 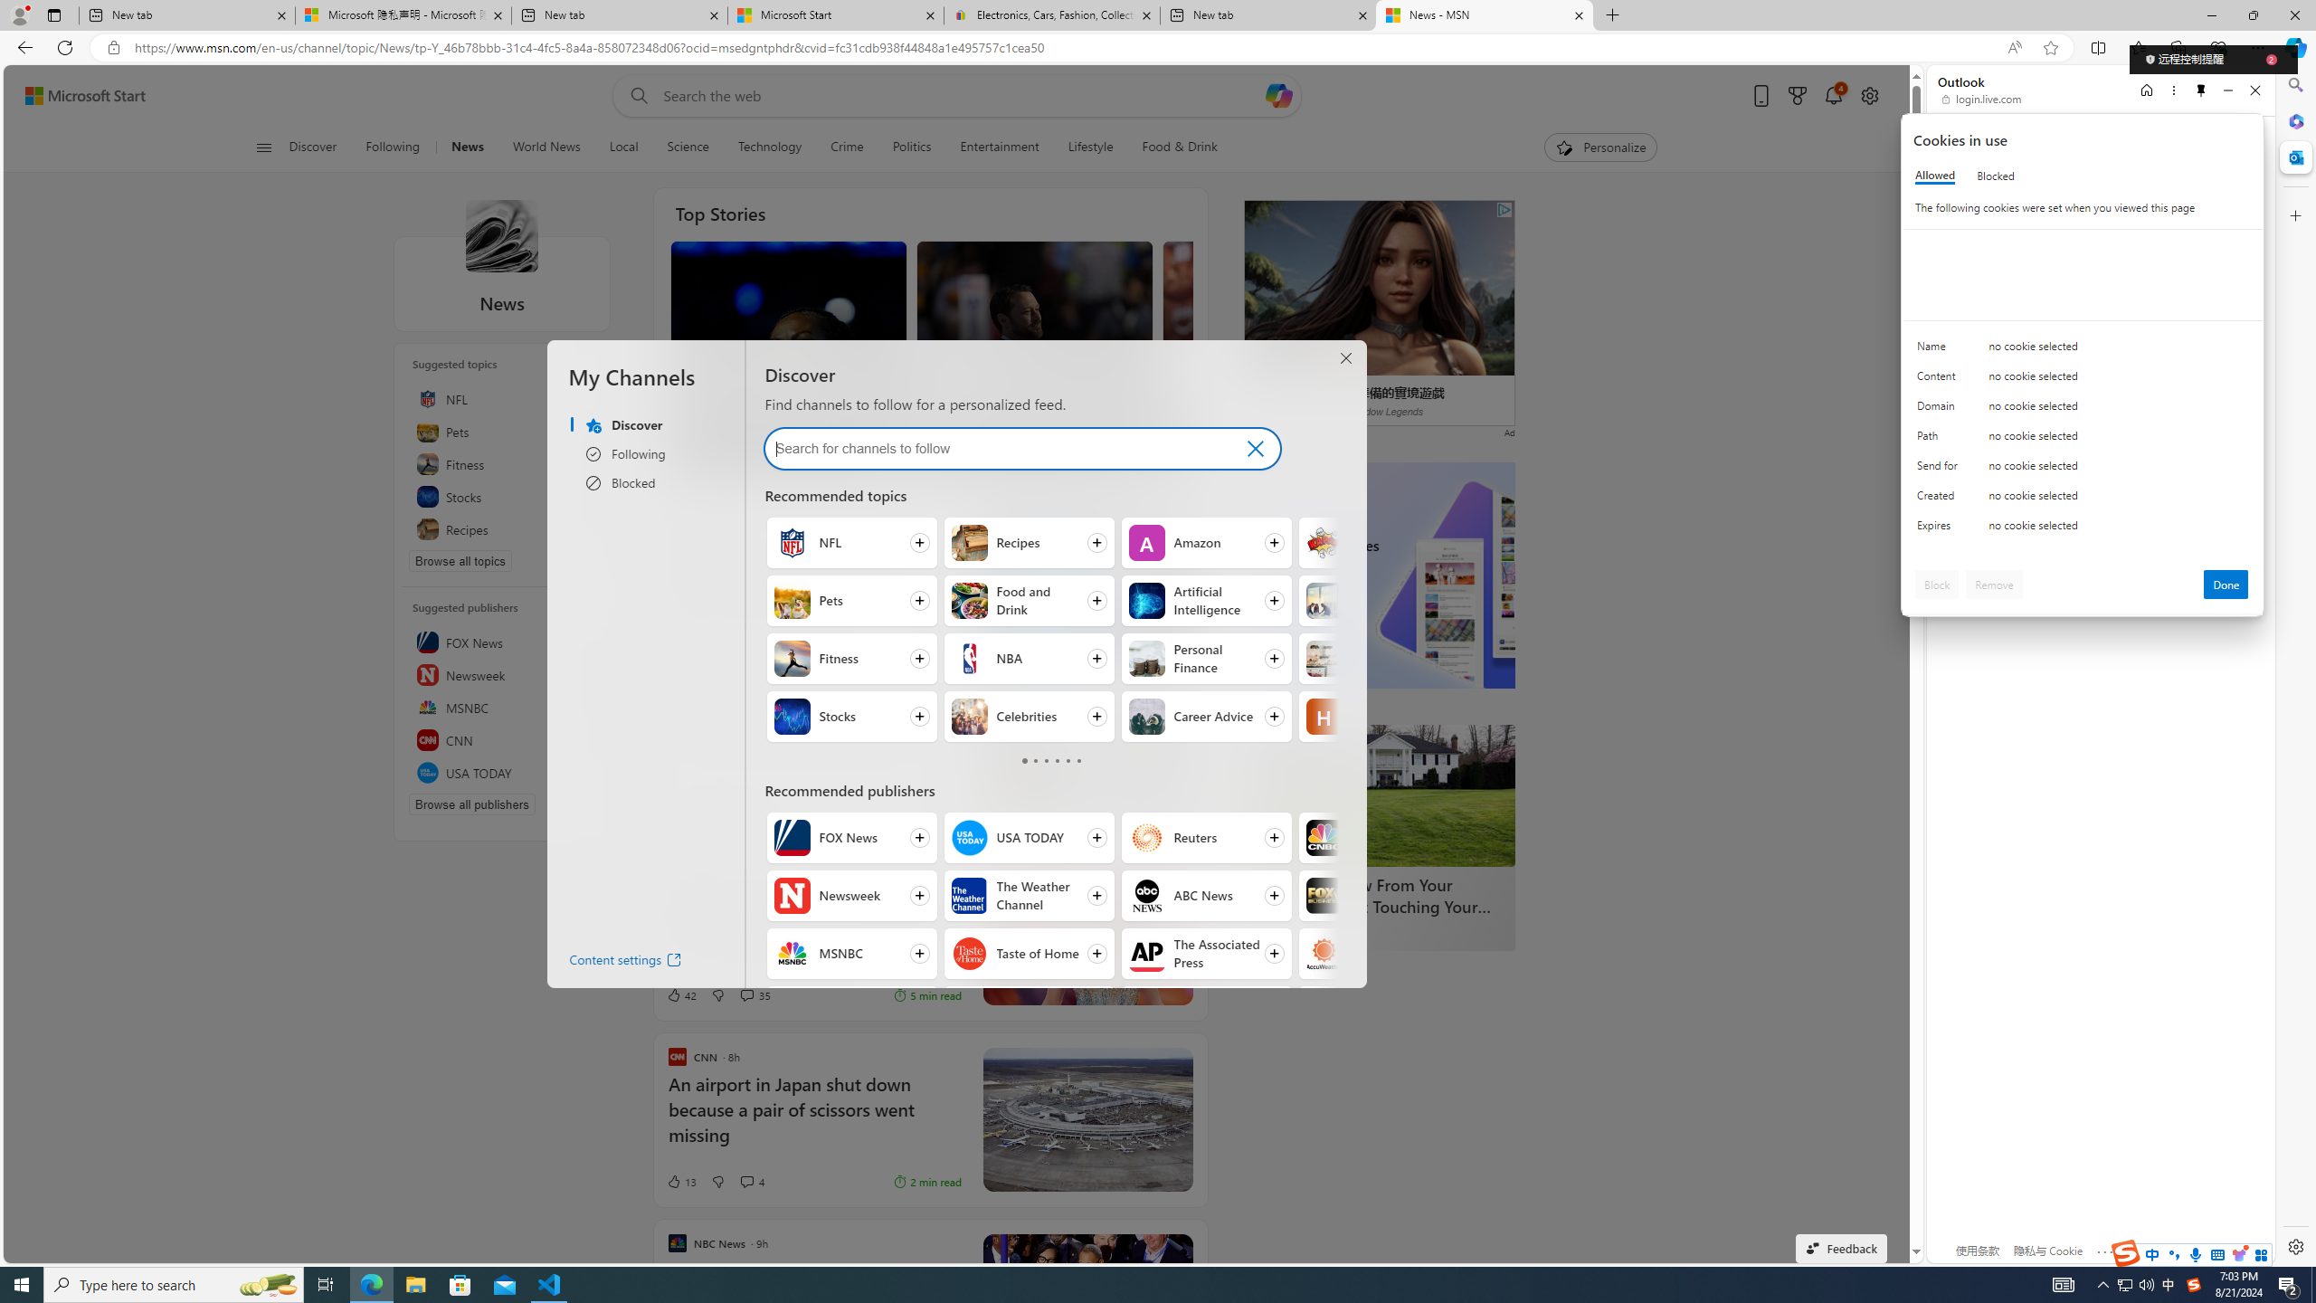 I want to click on Follow Stocks, so click(x=852, y=717).